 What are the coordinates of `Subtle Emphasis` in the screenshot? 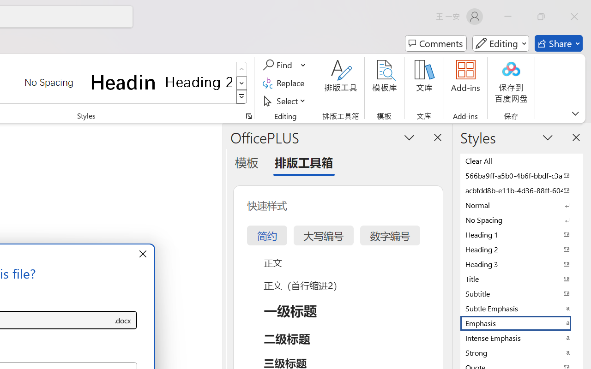 It's located at (522, 308).